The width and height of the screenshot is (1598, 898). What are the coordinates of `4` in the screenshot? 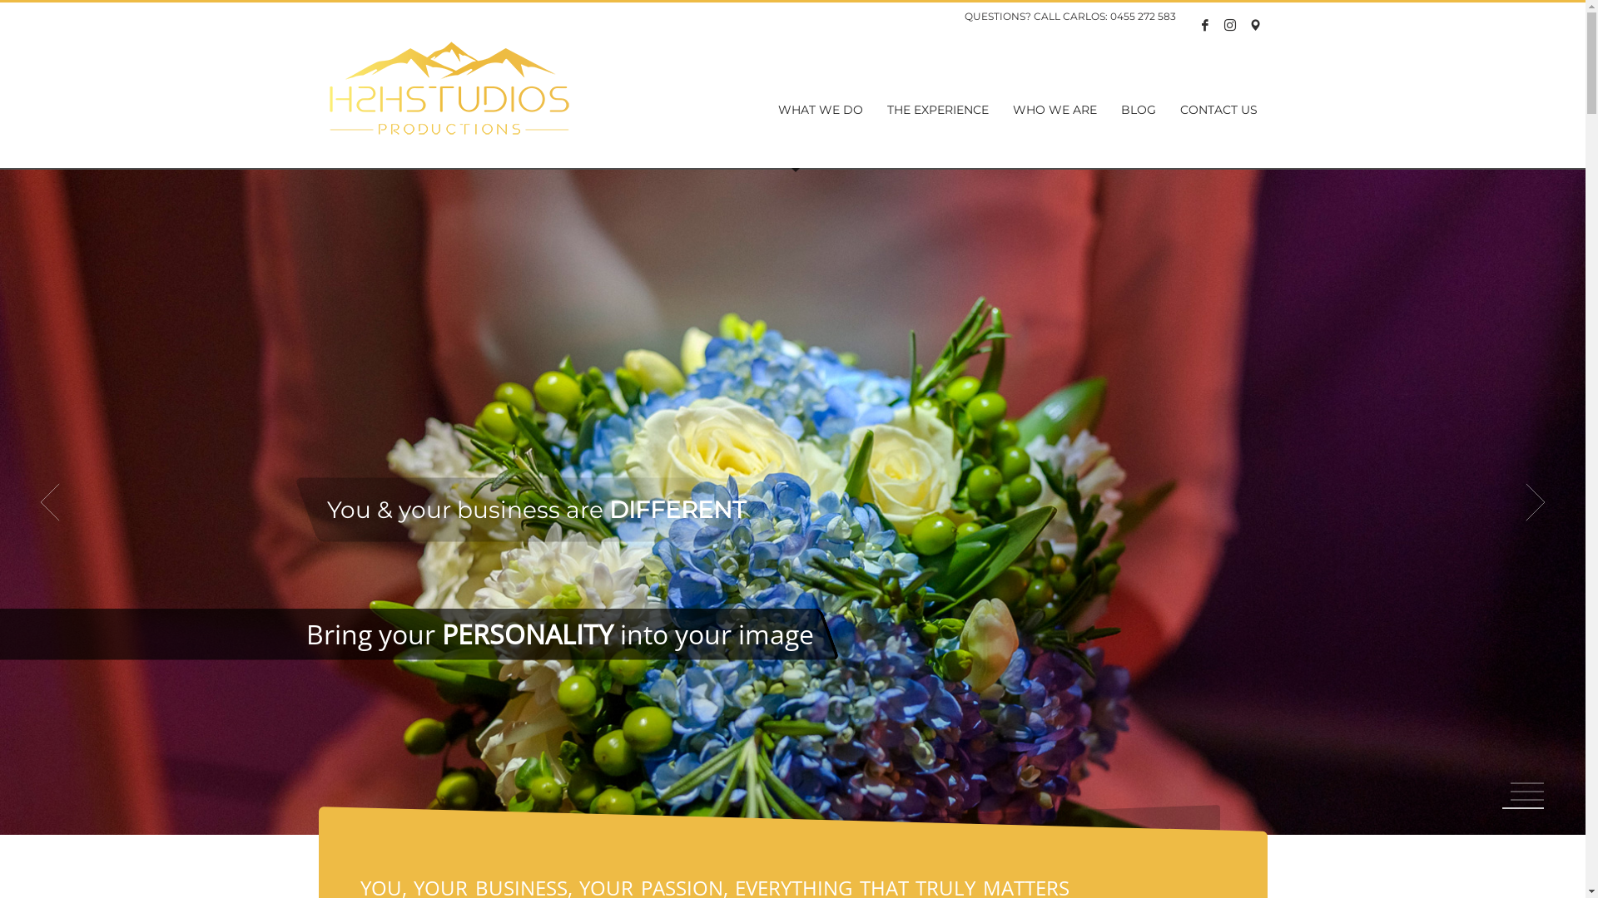 It's located at (1527, 808).